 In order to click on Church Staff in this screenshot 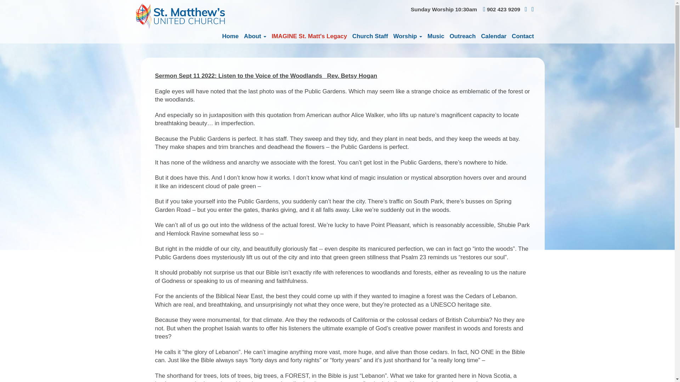, I will do `click(368, 36)`.